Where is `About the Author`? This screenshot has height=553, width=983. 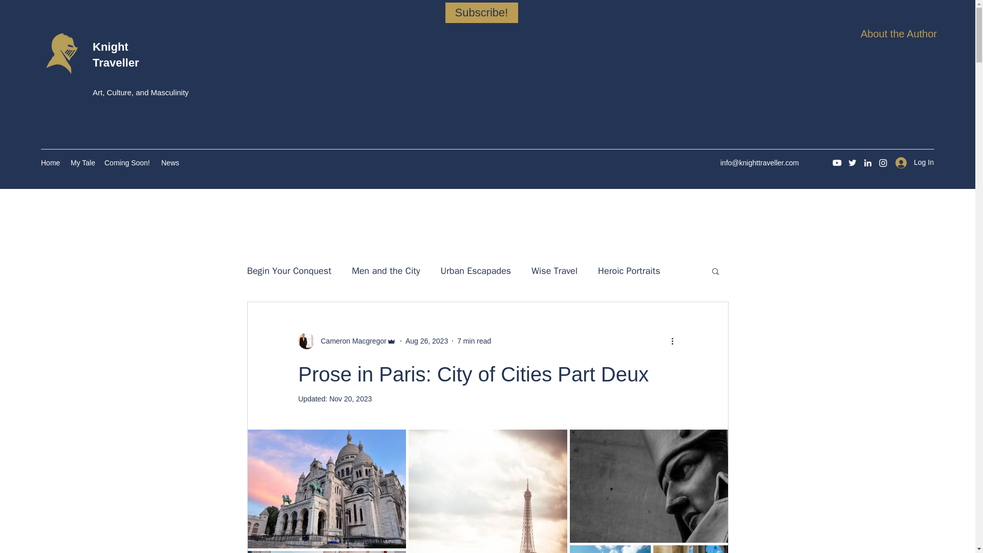 About the Author is located at coordinates (899, 34).